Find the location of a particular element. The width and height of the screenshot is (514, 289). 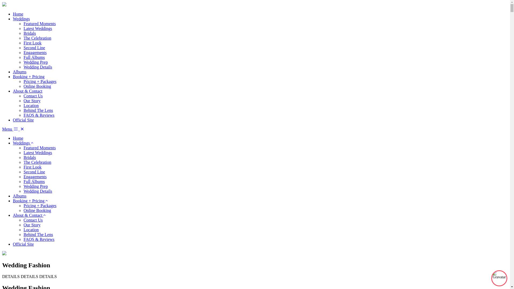

Online Booking is located at coordinates (37, 86).